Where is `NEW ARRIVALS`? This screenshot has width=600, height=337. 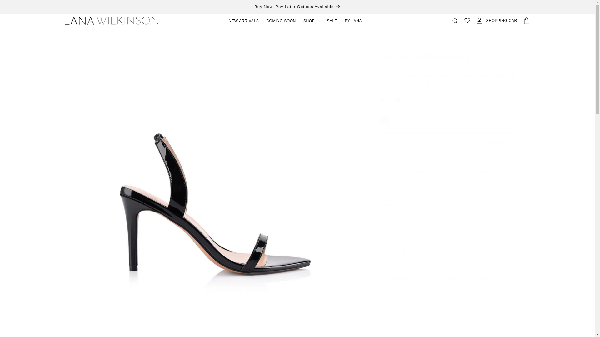 NEW ARRIVALS is located at coordinates (244, 21).